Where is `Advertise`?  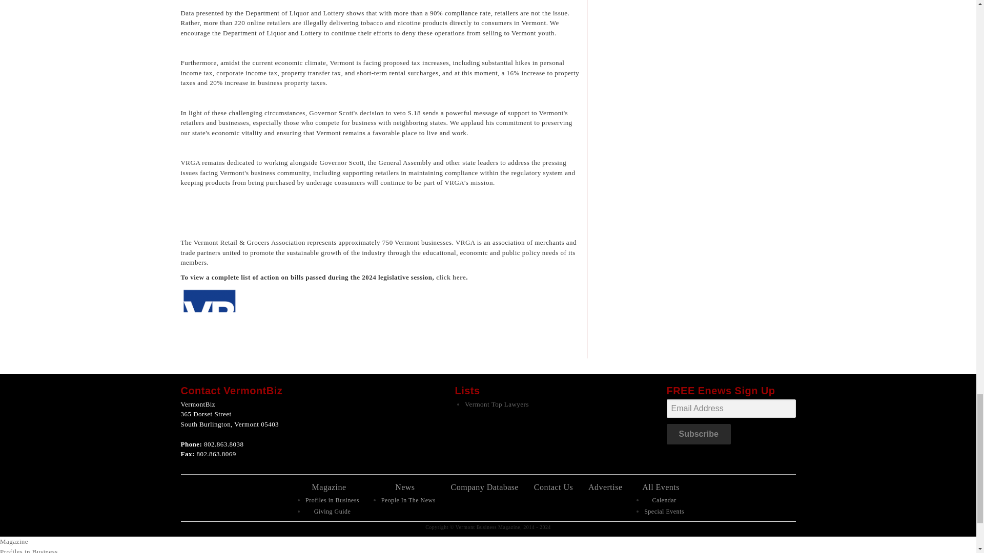 Advertise is located at coordinates (606, 487).